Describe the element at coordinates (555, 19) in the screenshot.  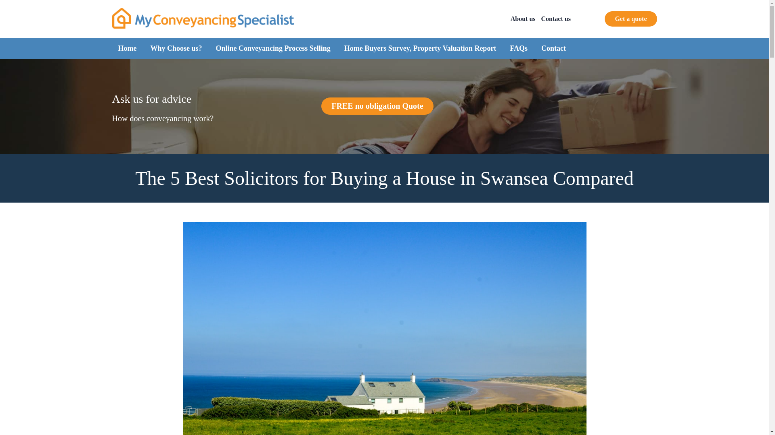
I see `Contact us` at that location.